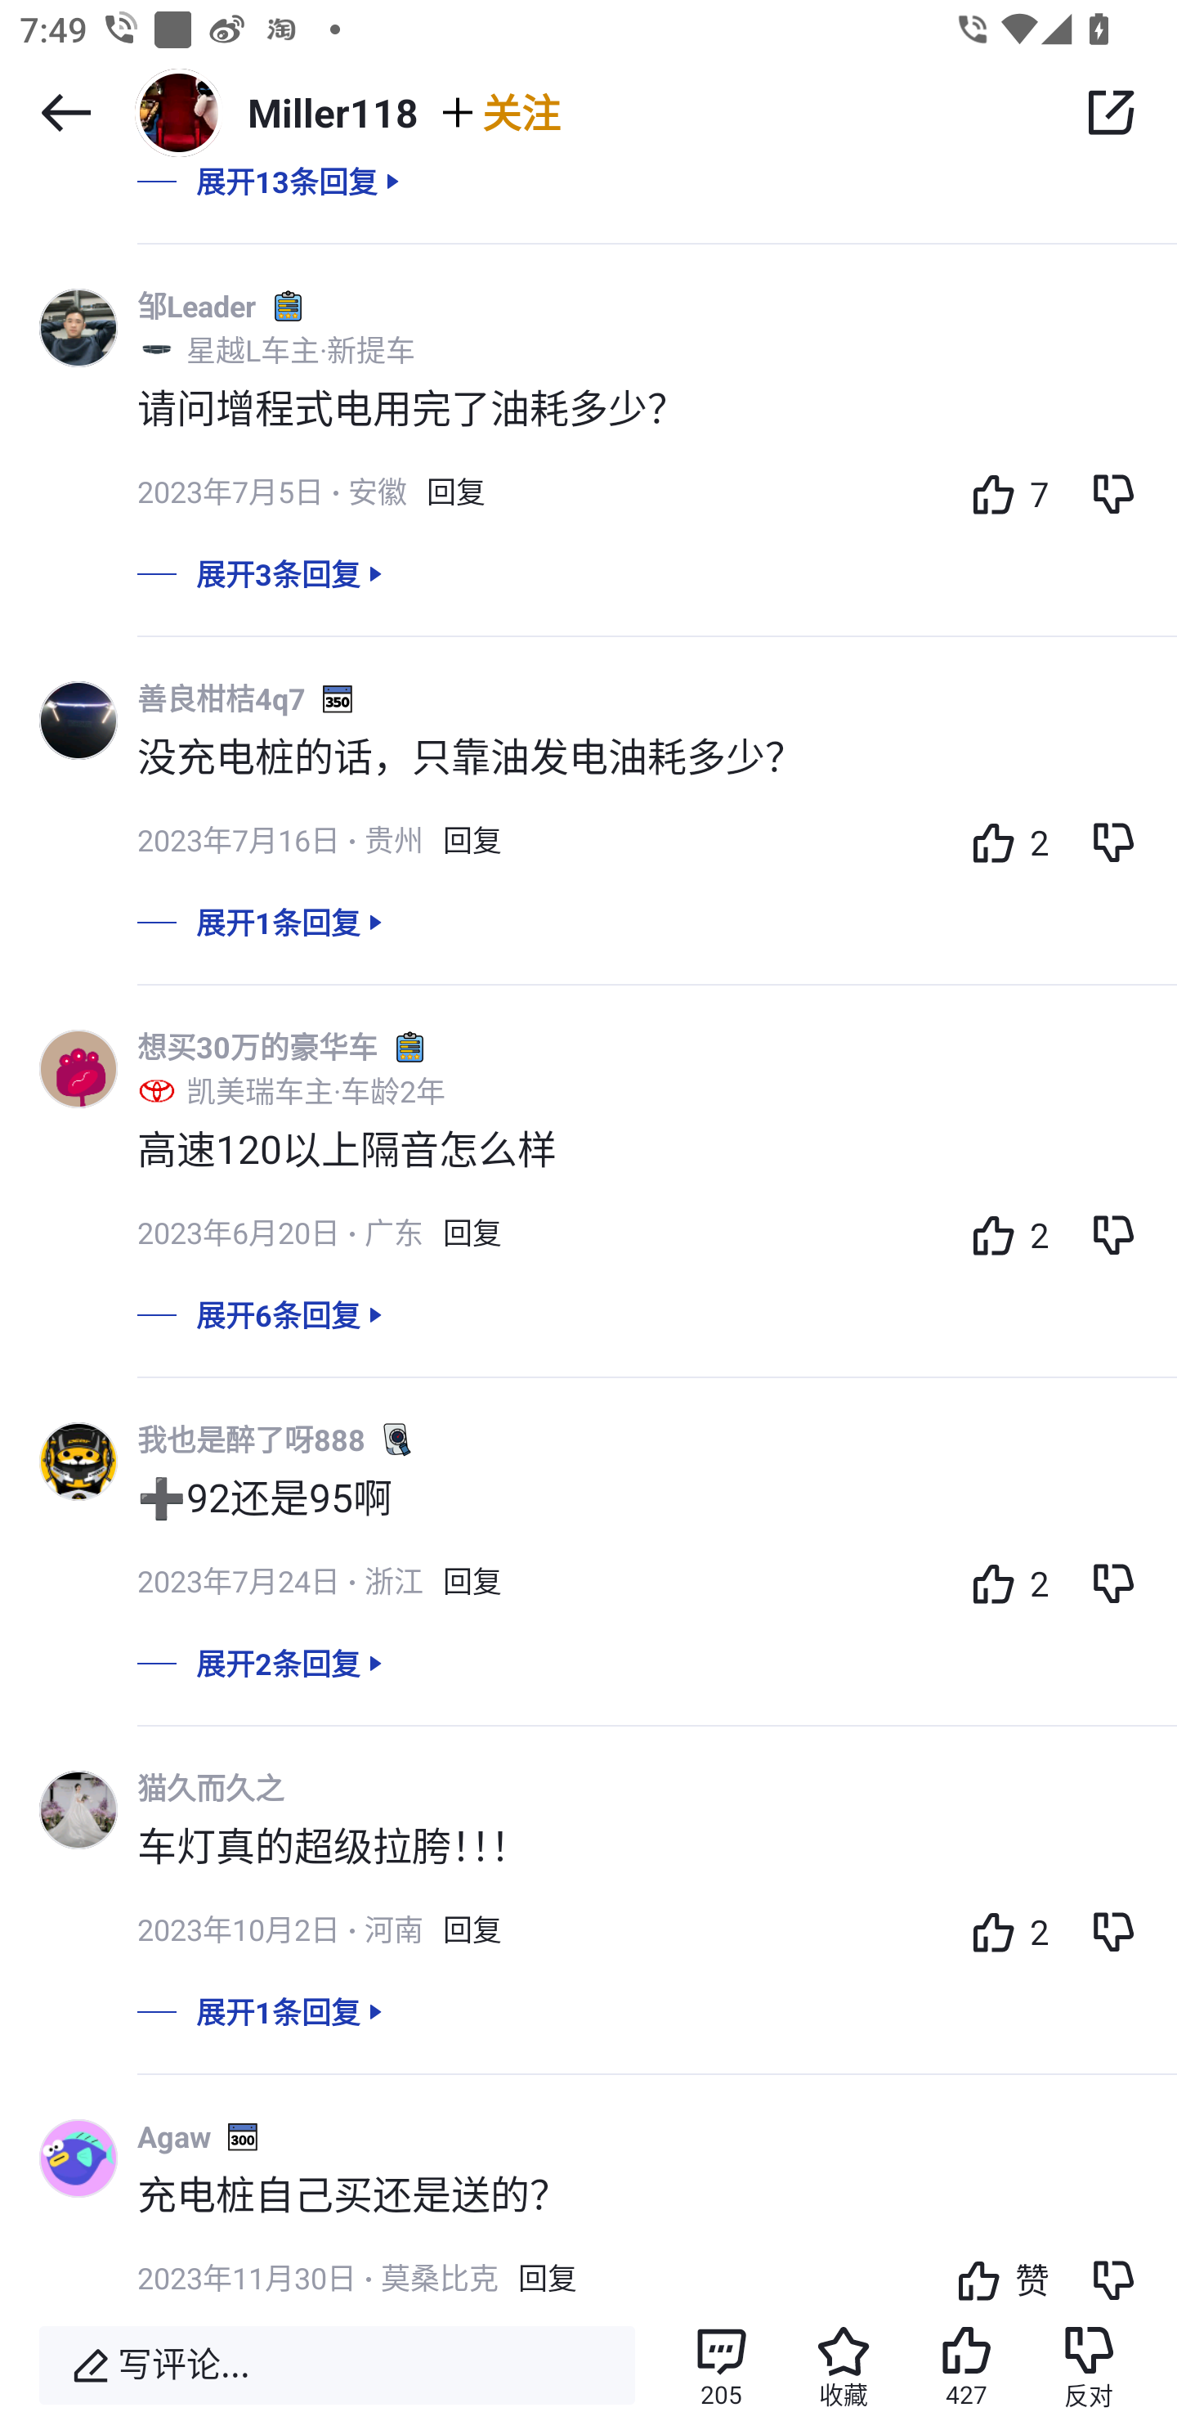 The width and height of the screenshot is (1177, 2421). I want to click on 我也是醉了呀888 ➕92还是95啊 2023年7月24日 < >浙江 回复 2, so click(657, 1528).